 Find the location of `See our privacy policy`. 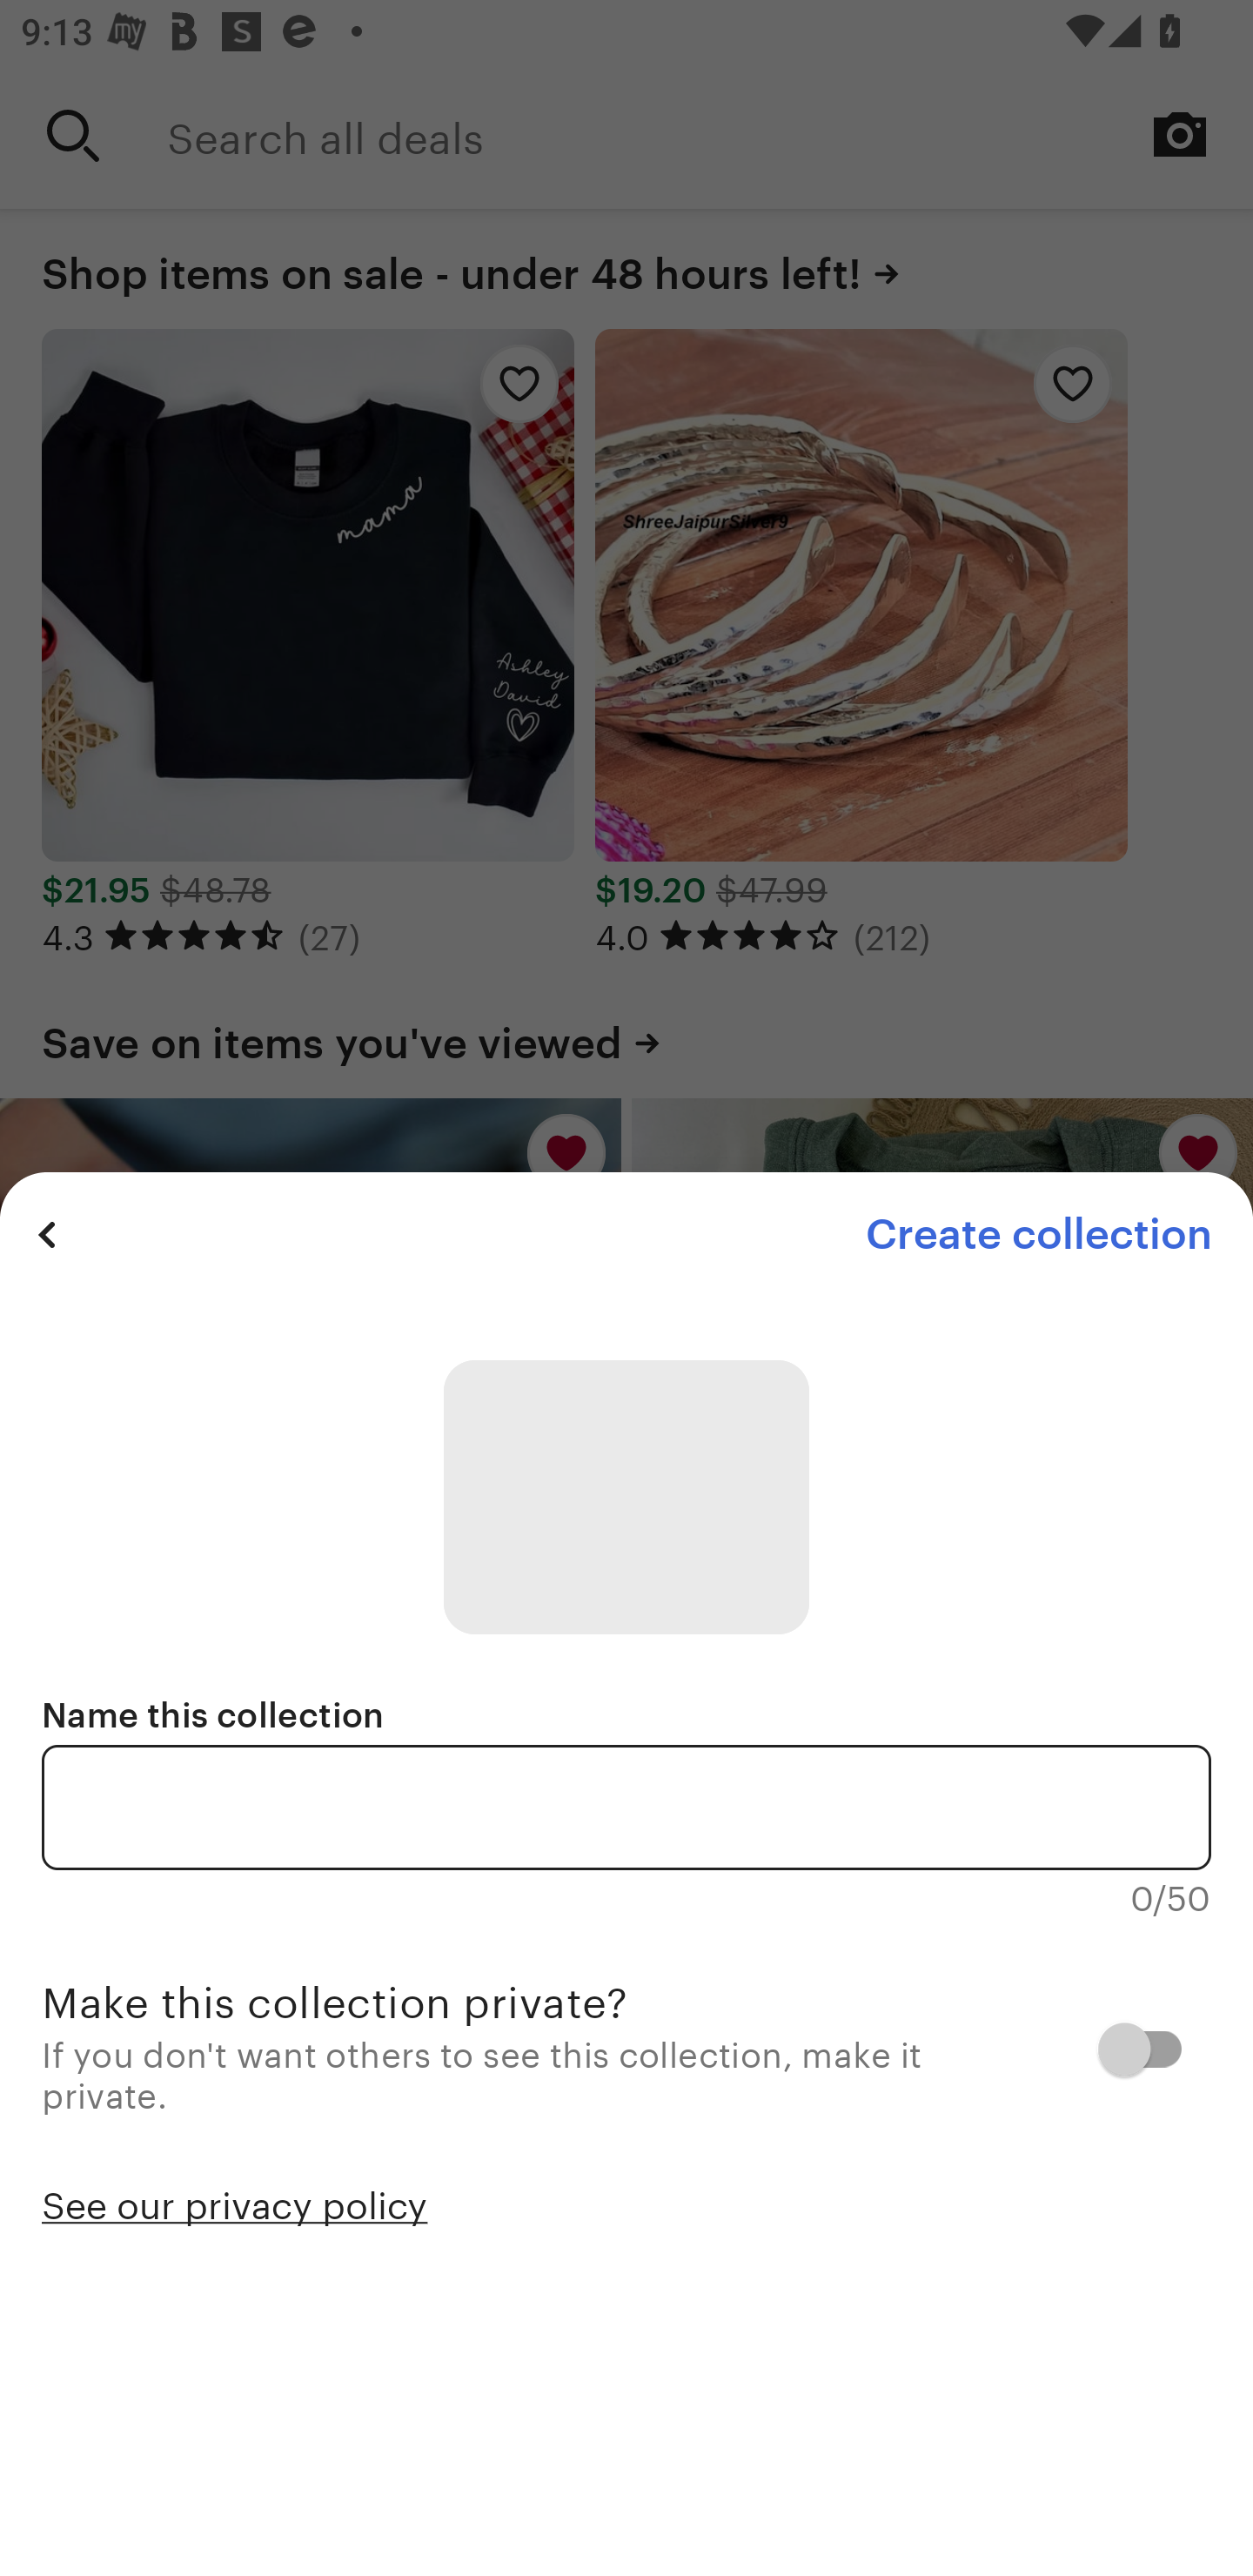

See our privacy policy is located at coordinates (235, 2204).